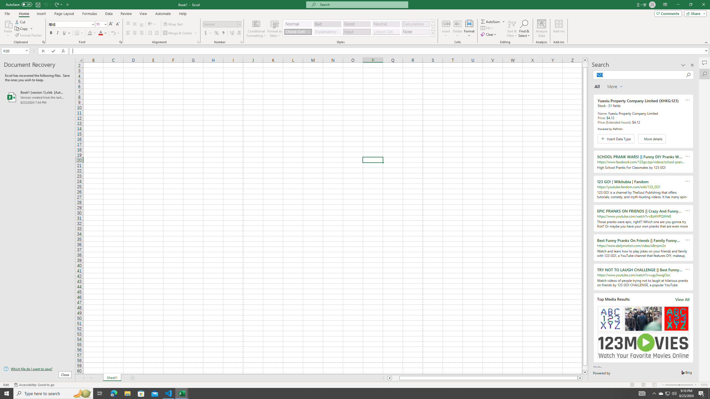 This screenshot has width=710, height=399. Describe the element at coordinates (150, 33) in the screenshot. I see `Decrease Indent` at that location.